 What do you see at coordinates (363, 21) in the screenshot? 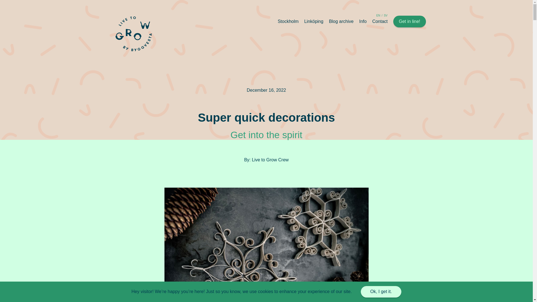
I see `Info` at bounding box center [363, 21].